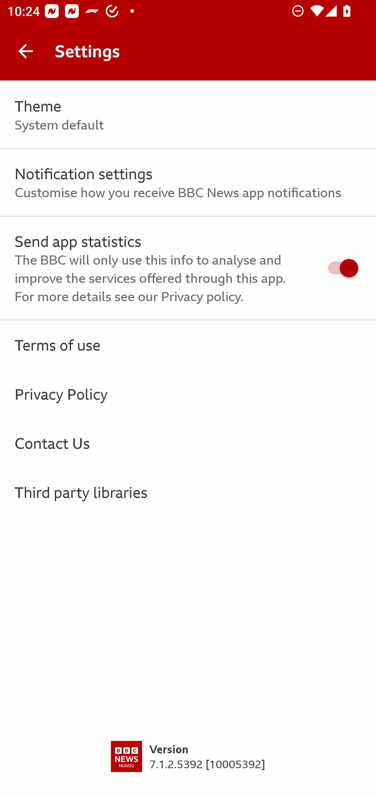 Image resolution: width=376 pixels, height=794 pixels. What do you see at coordinates (26, 51) in the screenshot?
I see `Back` at bounding box center [26, 51].